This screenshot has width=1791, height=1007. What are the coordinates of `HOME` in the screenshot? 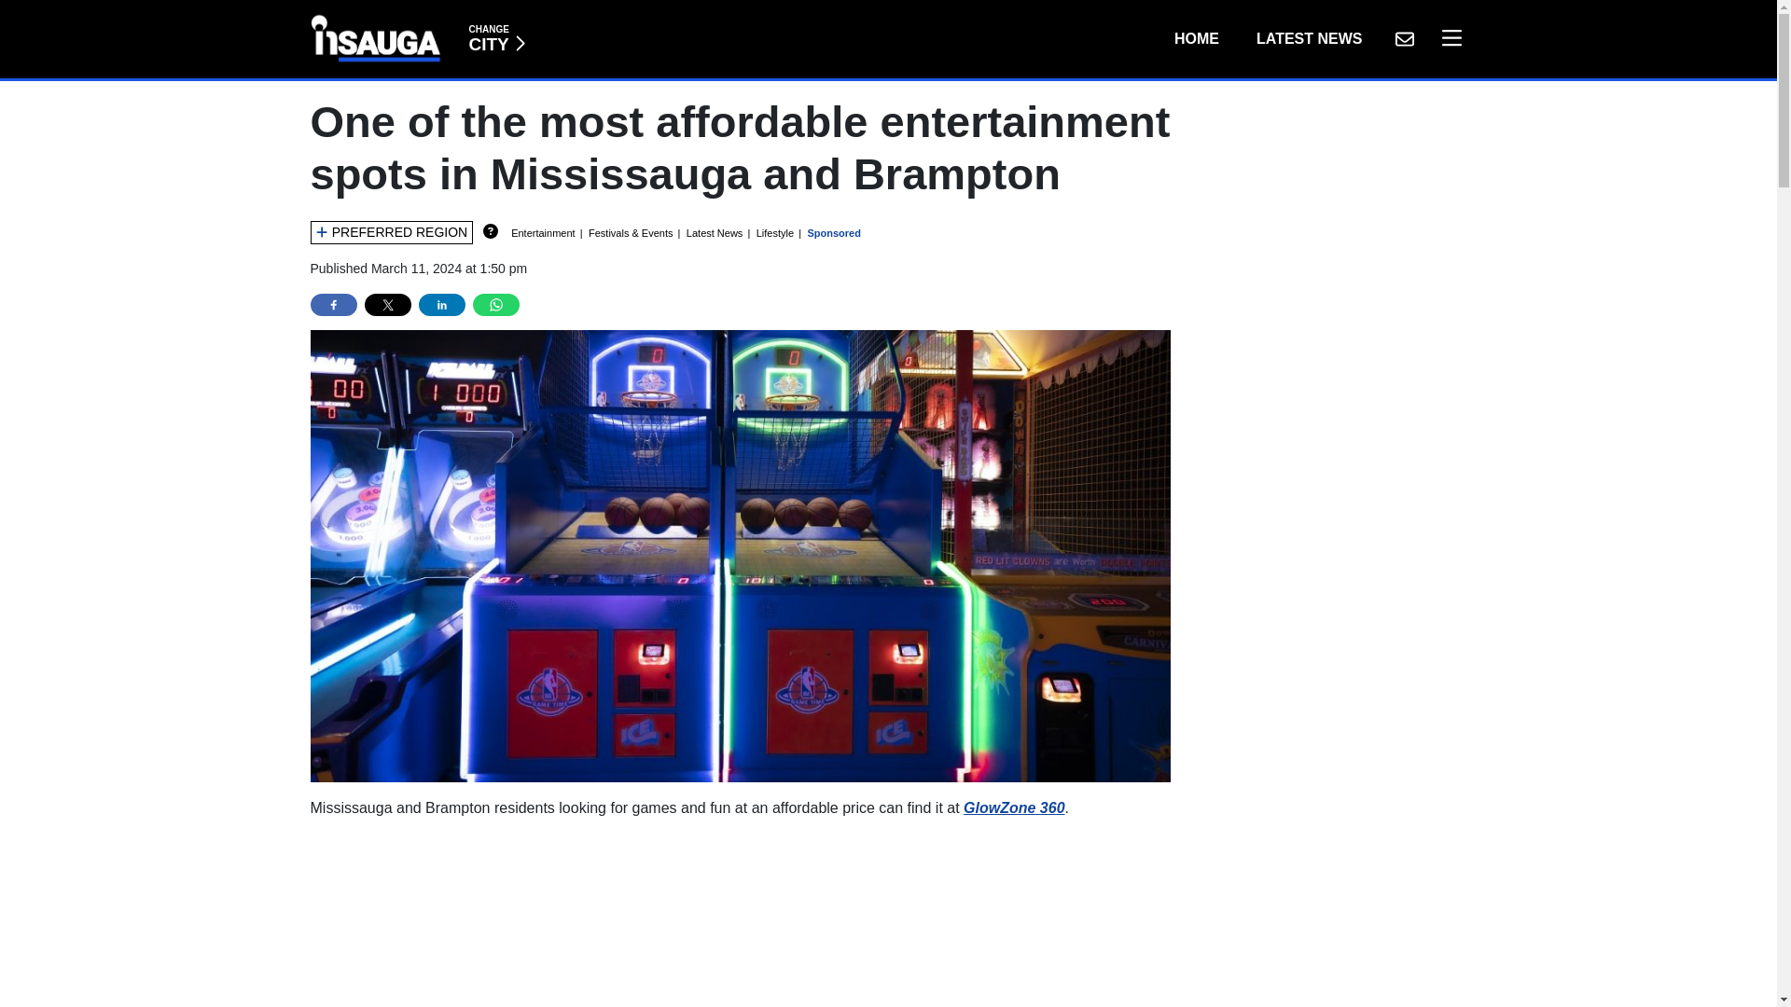 It's located at (496, 38).